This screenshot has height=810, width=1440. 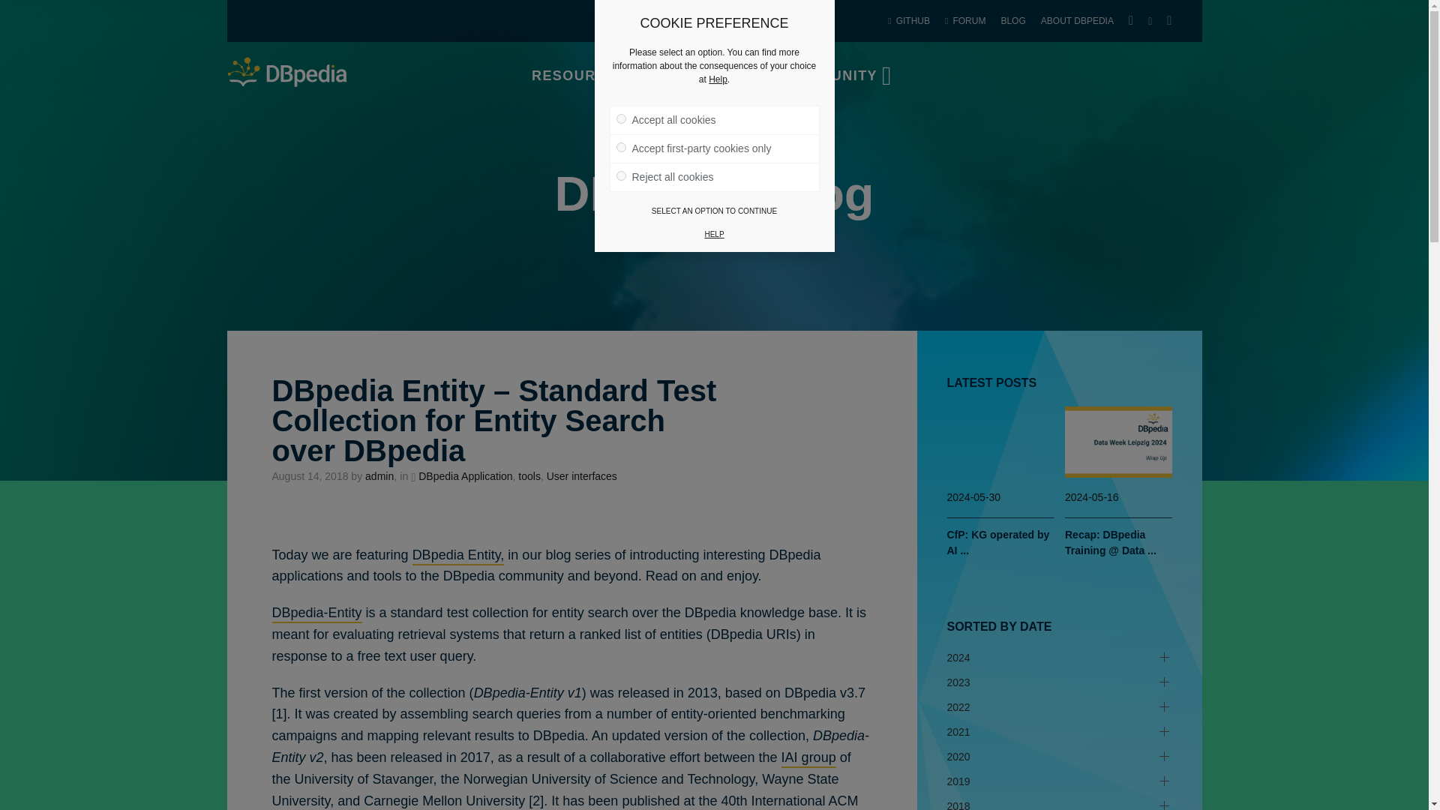 What do you see at coordinates (964, 21) in the screenshot?
I see `FORUM` at bounding box center [964, 21].